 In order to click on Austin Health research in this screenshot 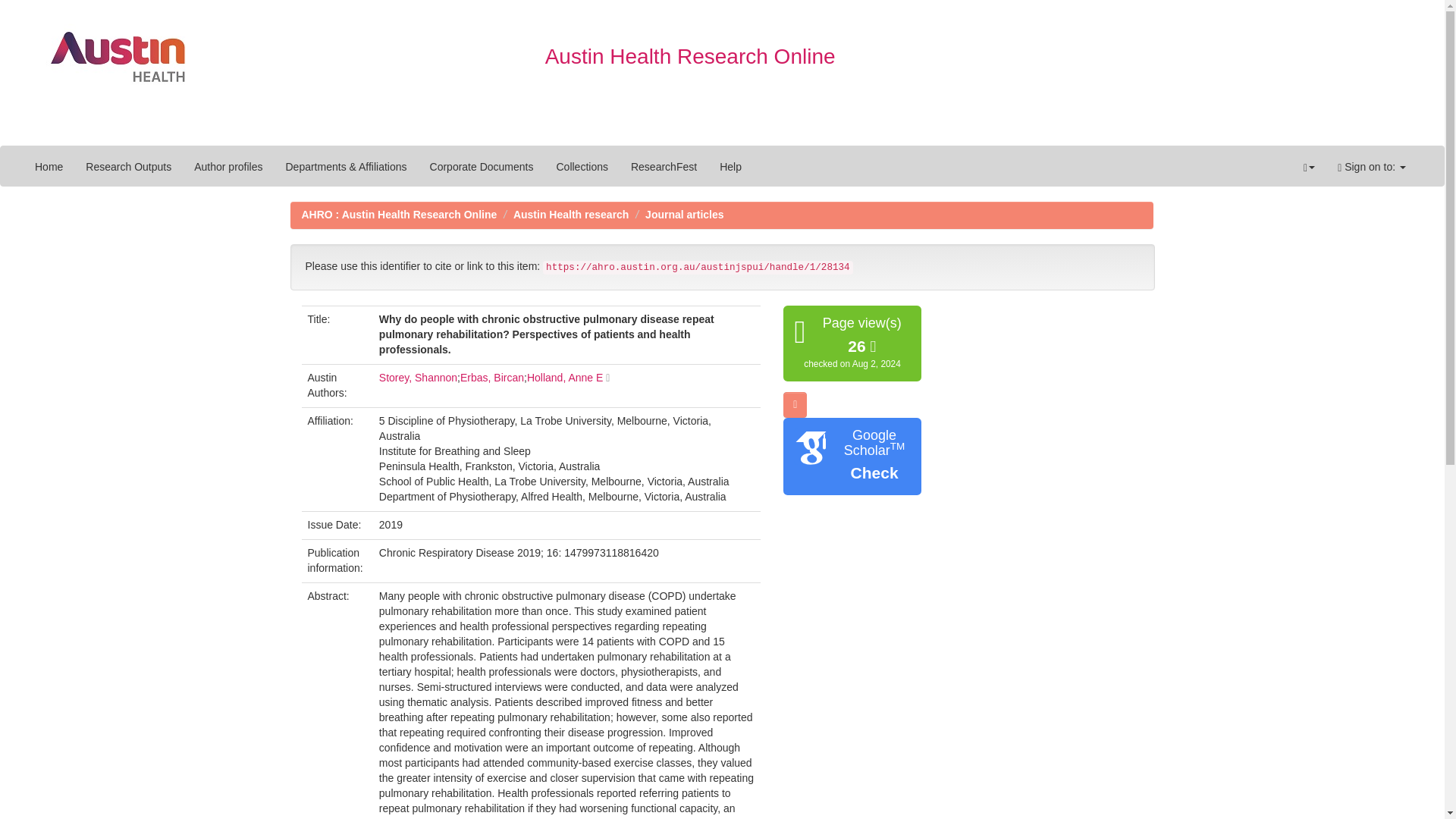, I will do `click(571, 214)`.